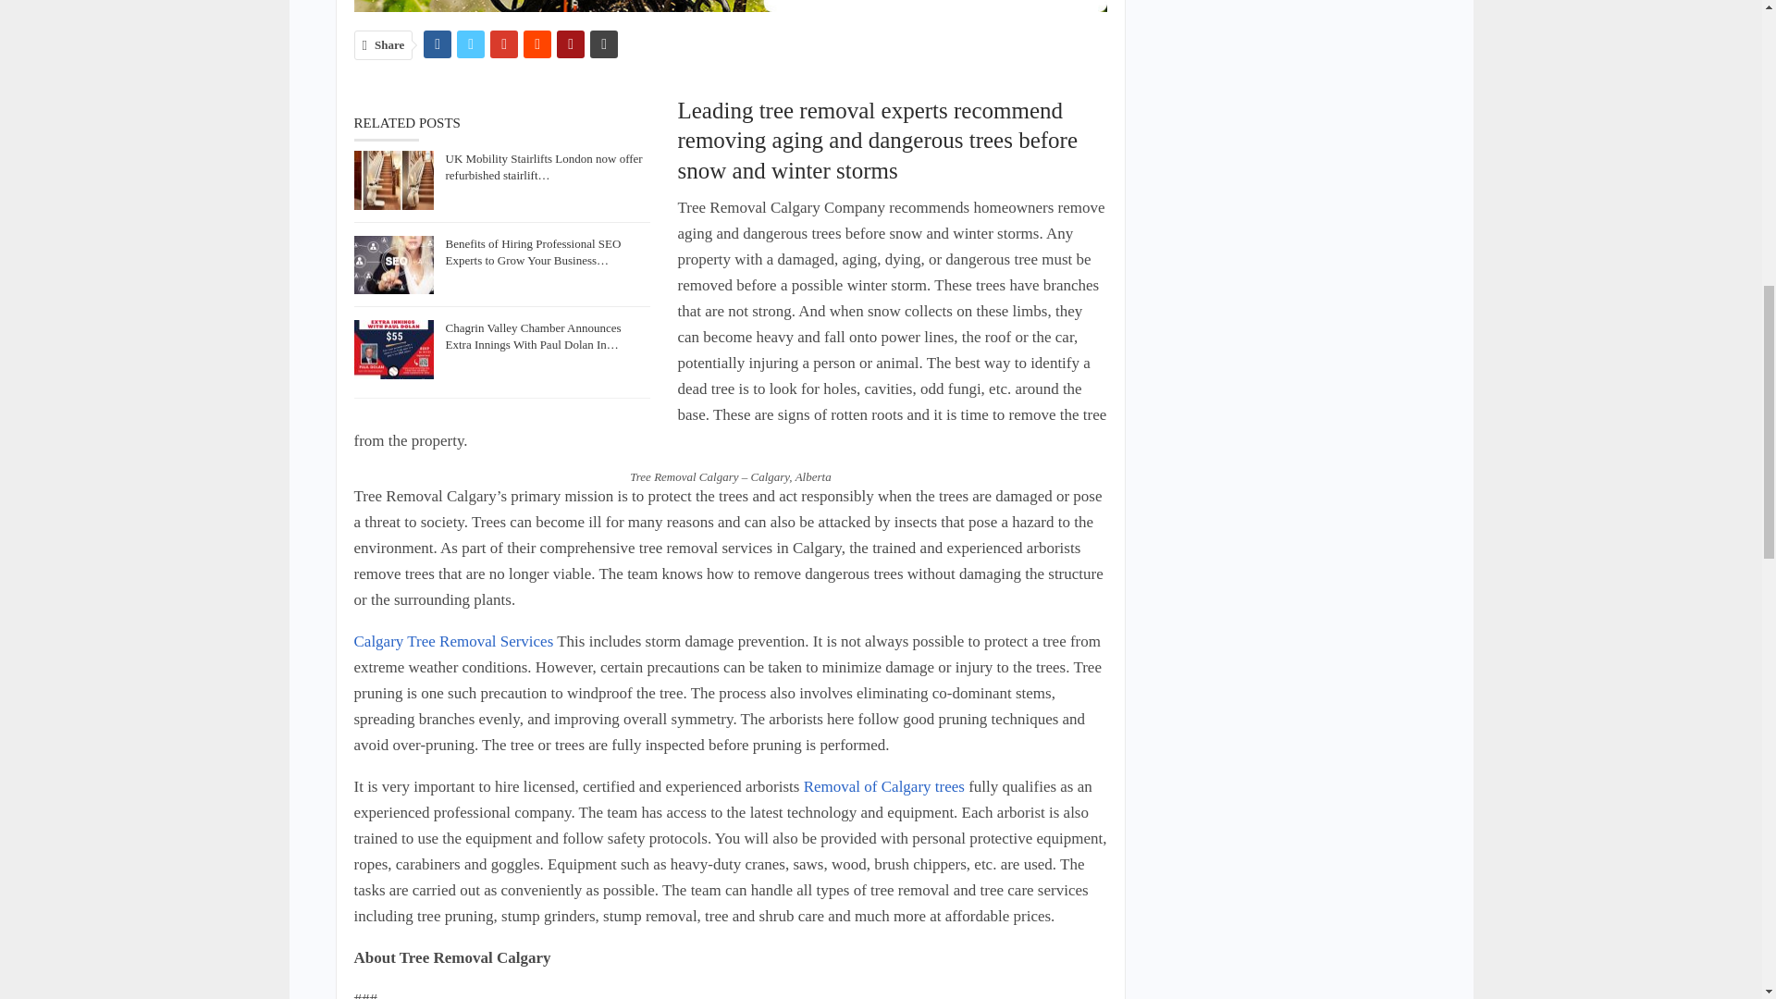  What do you see at coordinates (453, 641) in the screenshot?
I see `Calgary Tree Removal Services` at bounding box center [453, 641].